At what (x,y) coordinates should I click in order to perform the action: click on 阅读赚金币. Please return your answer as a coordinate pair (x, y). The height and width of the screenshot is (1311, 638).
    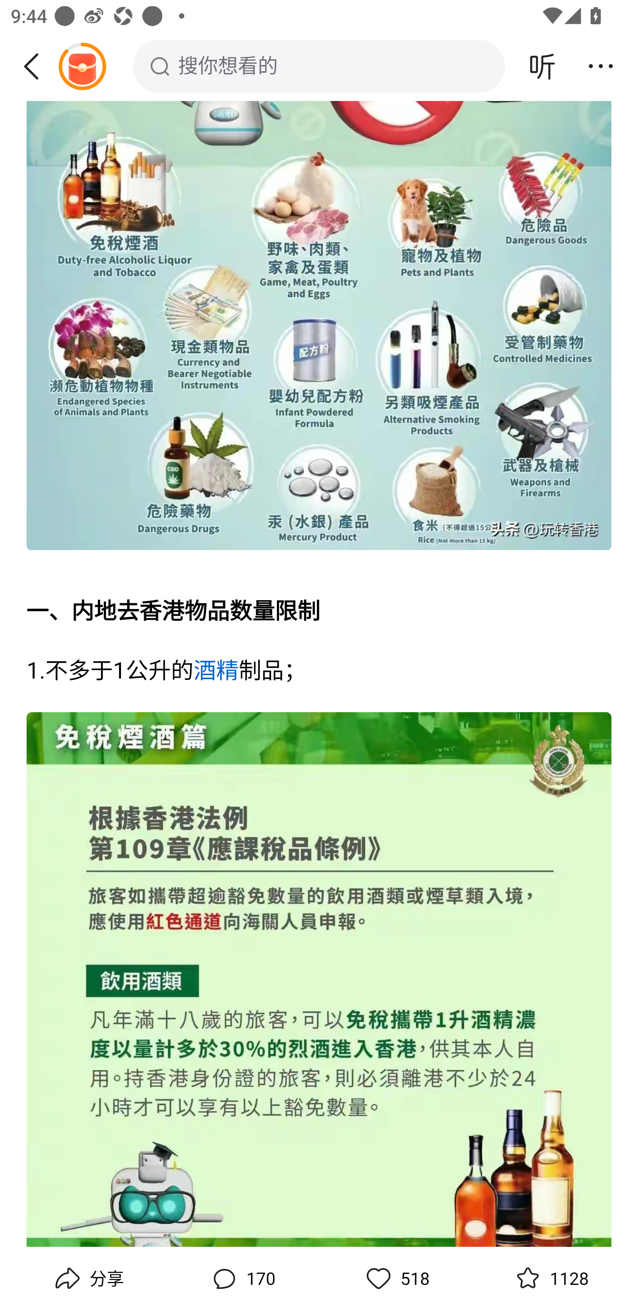
    Looking at the image, I should click on (82, 66).